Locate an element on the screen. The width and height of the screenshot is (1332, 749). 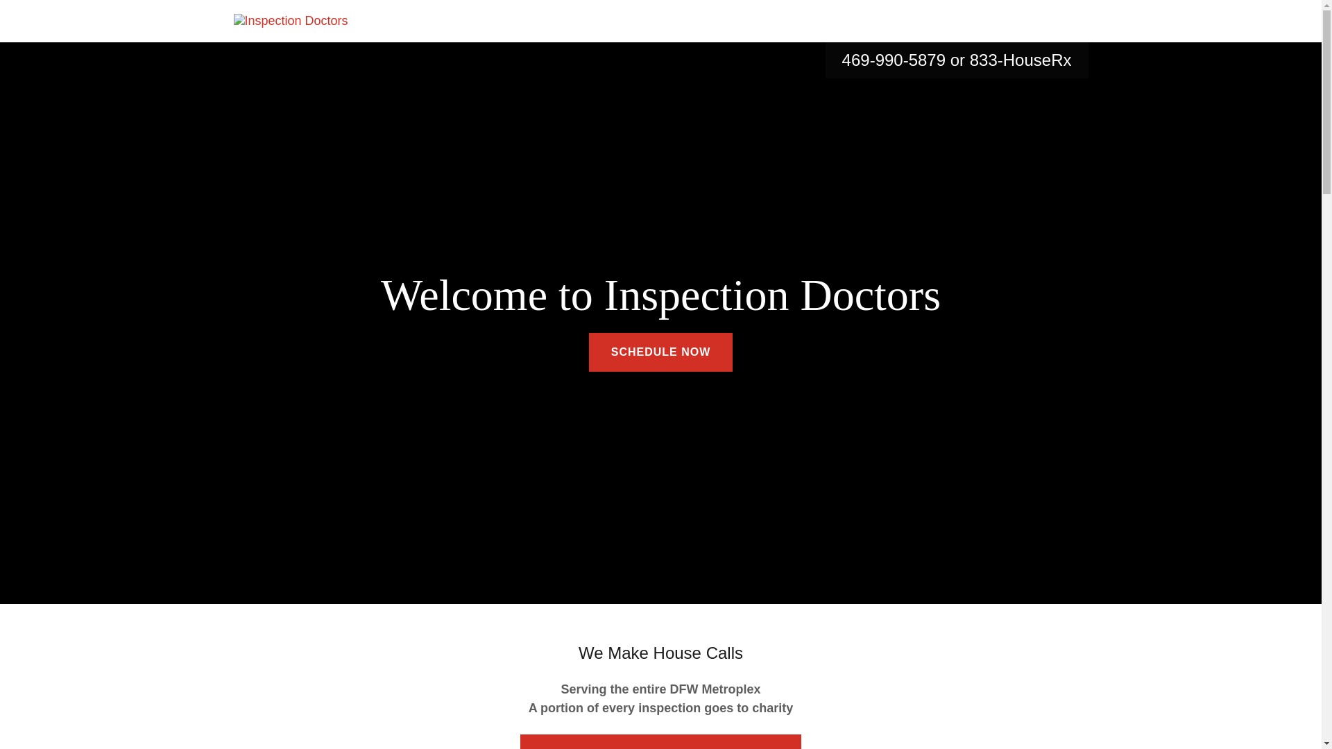
CALL FOR YOUR APPOINTMENT TODAY is located at coordinates (660, 742).